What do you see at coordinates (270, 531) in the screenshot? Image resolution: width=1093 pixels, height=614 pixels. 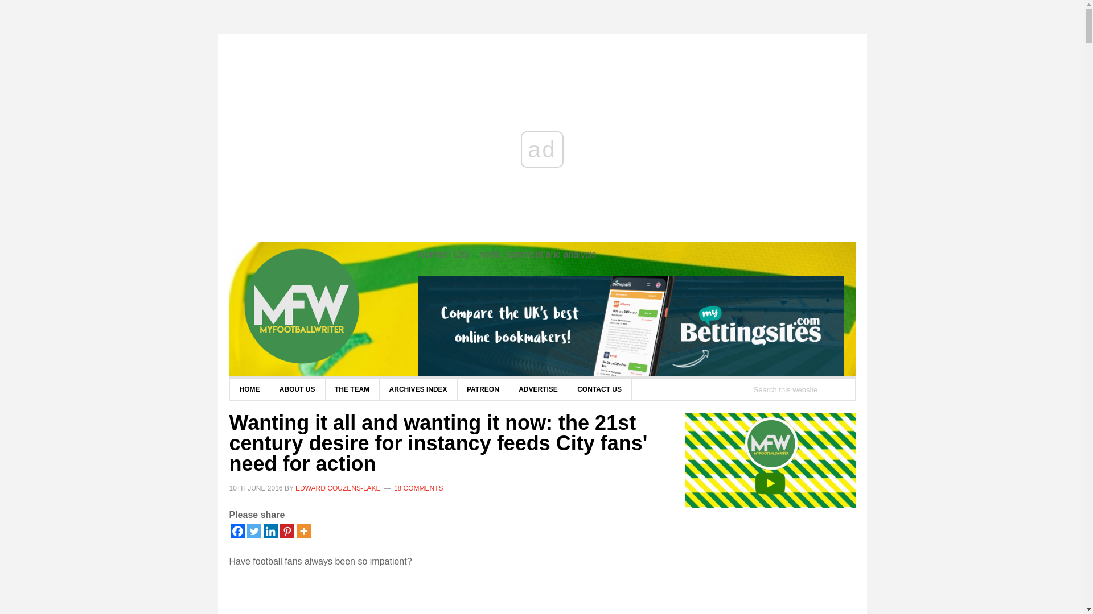 I see `Linkedin` at bounding box center [270, 531].